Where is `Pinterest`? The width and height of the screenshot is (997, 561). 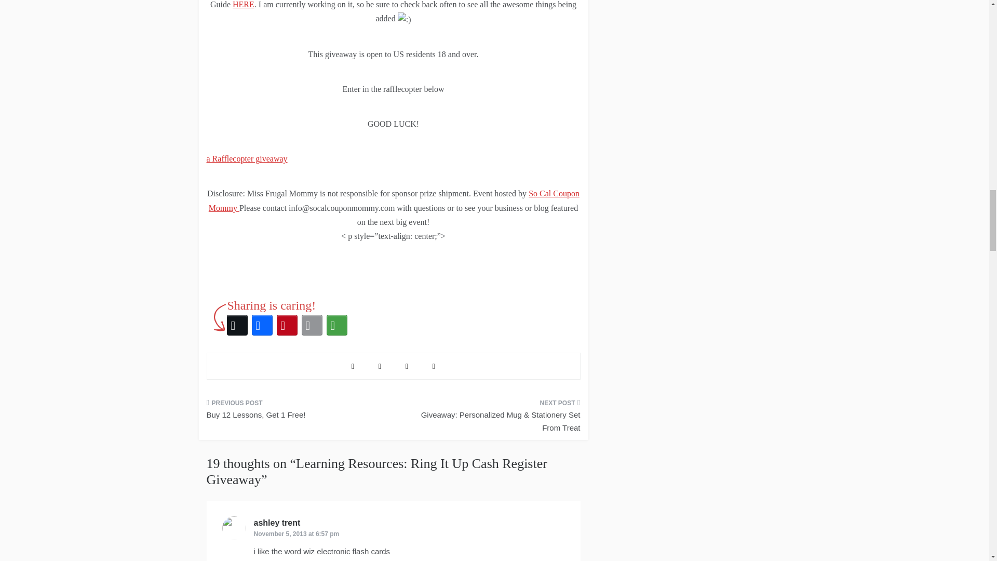
Pinterest is located at coordinates (287, 325).